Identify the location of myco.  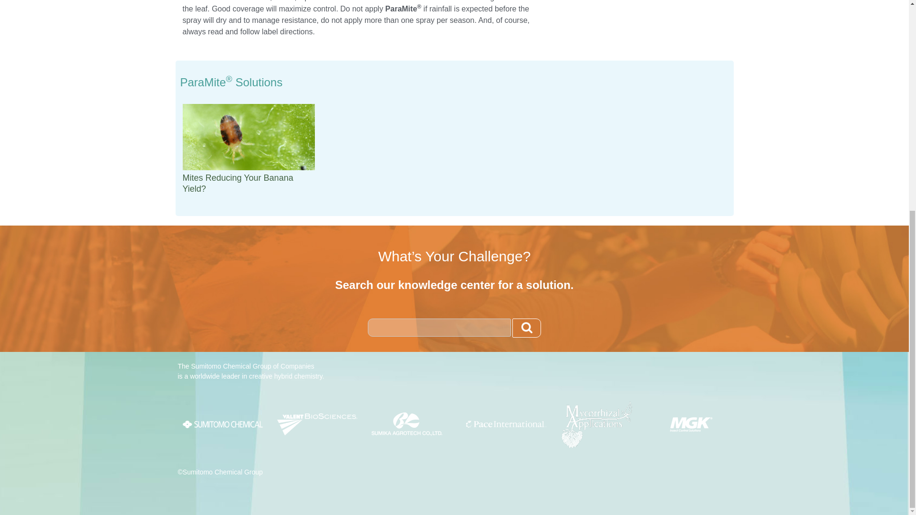
(596, 424).